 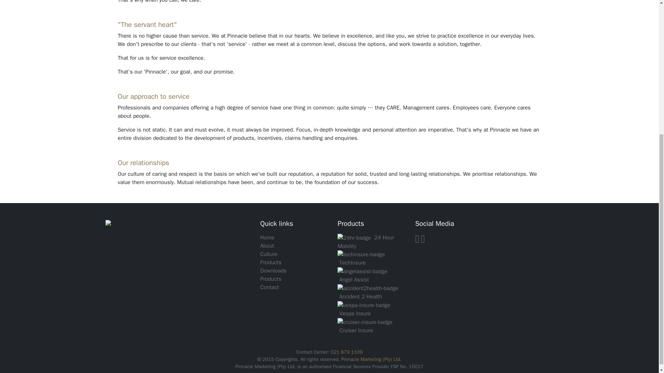 I want to click on Link to 24 hour mobility's facebook page, so click(x=417, y=241).